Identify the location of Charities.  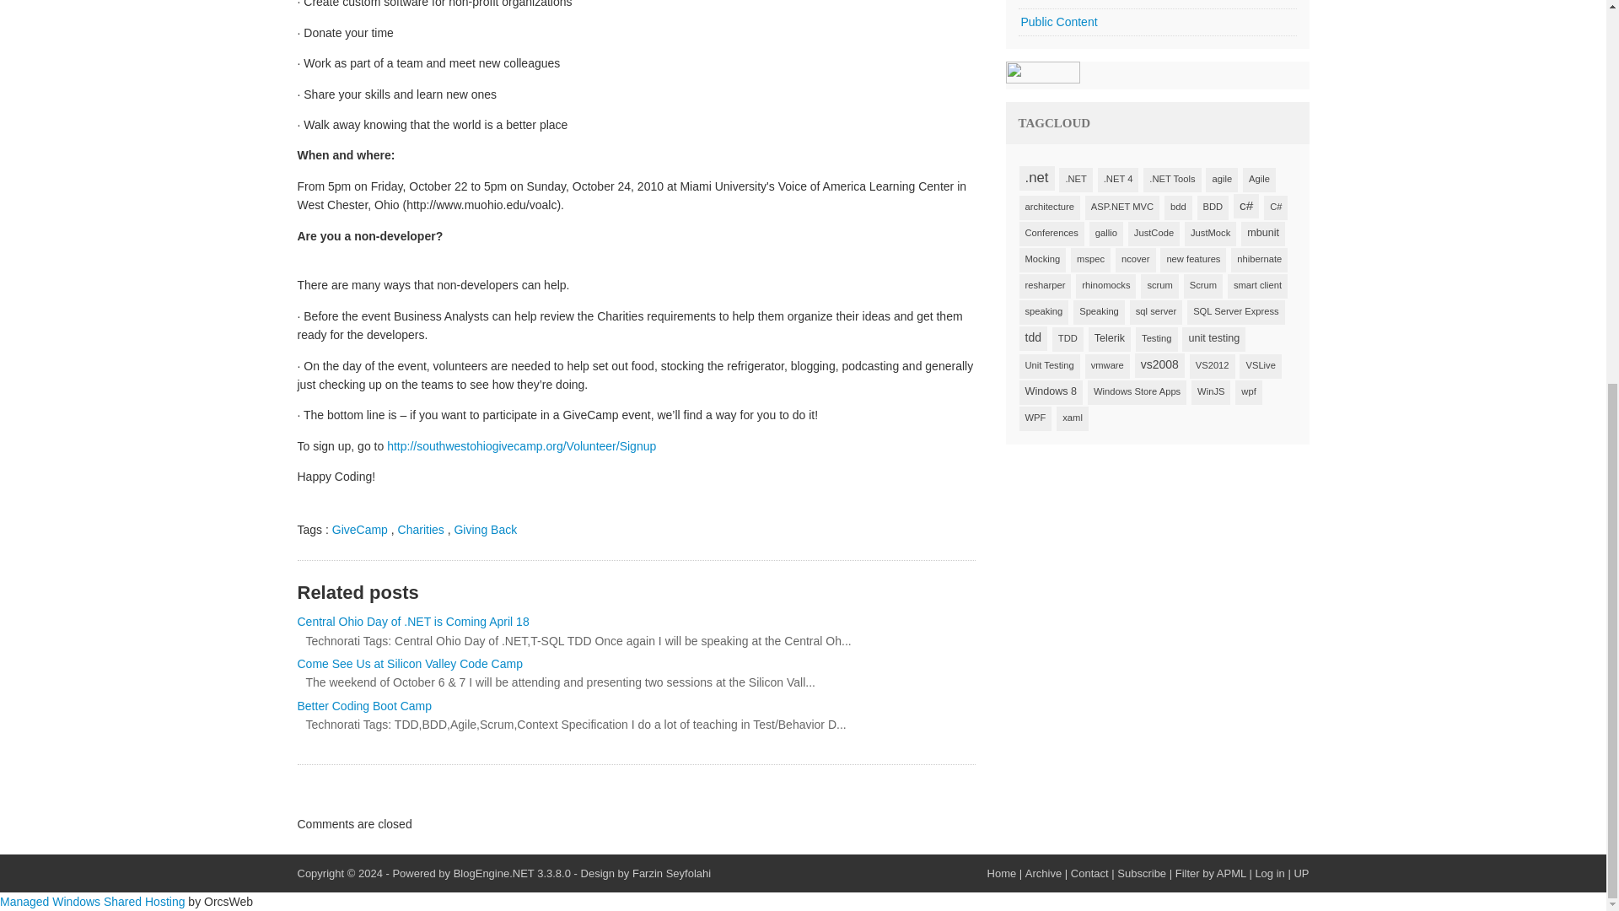
(421, 530).